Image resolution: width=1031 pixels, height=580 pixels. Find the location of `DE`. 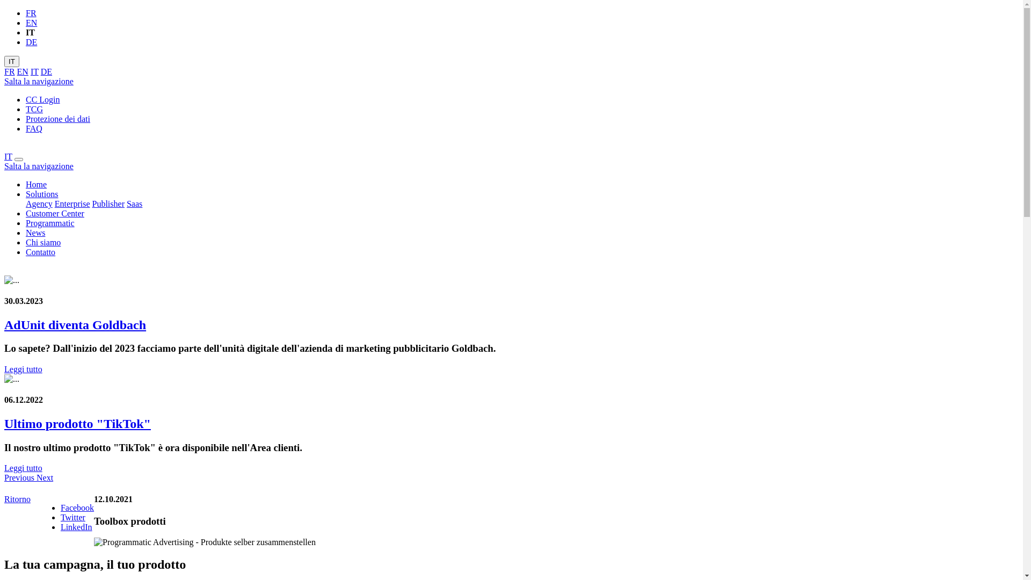

DE is located at coordinates (31, 42).